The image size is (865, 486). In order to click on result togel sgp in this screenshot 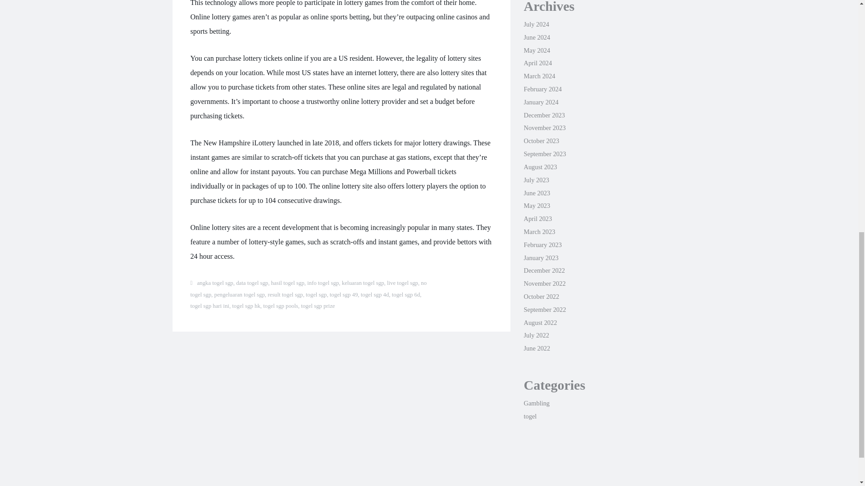, I will do `click(285, 295)`.